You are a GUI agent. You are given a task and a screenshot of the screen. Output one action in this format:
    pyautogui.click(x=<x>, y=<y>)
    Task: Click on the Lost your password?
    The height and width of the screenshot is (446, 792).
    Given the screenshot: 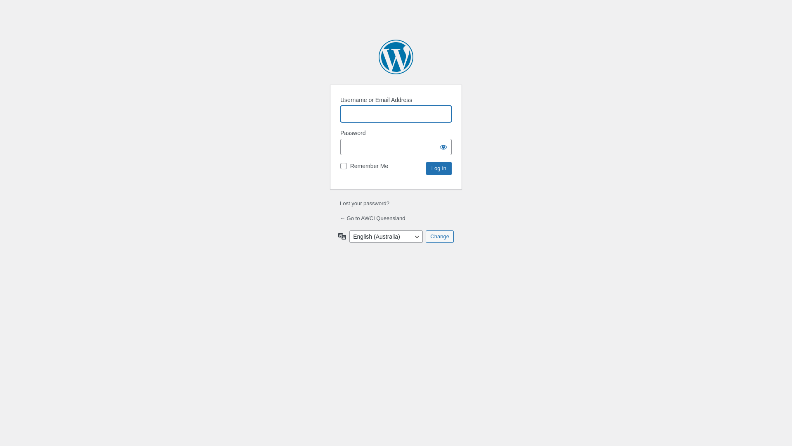 What is the action you would take?
    pyautogui.click(x=365, y=203)
    